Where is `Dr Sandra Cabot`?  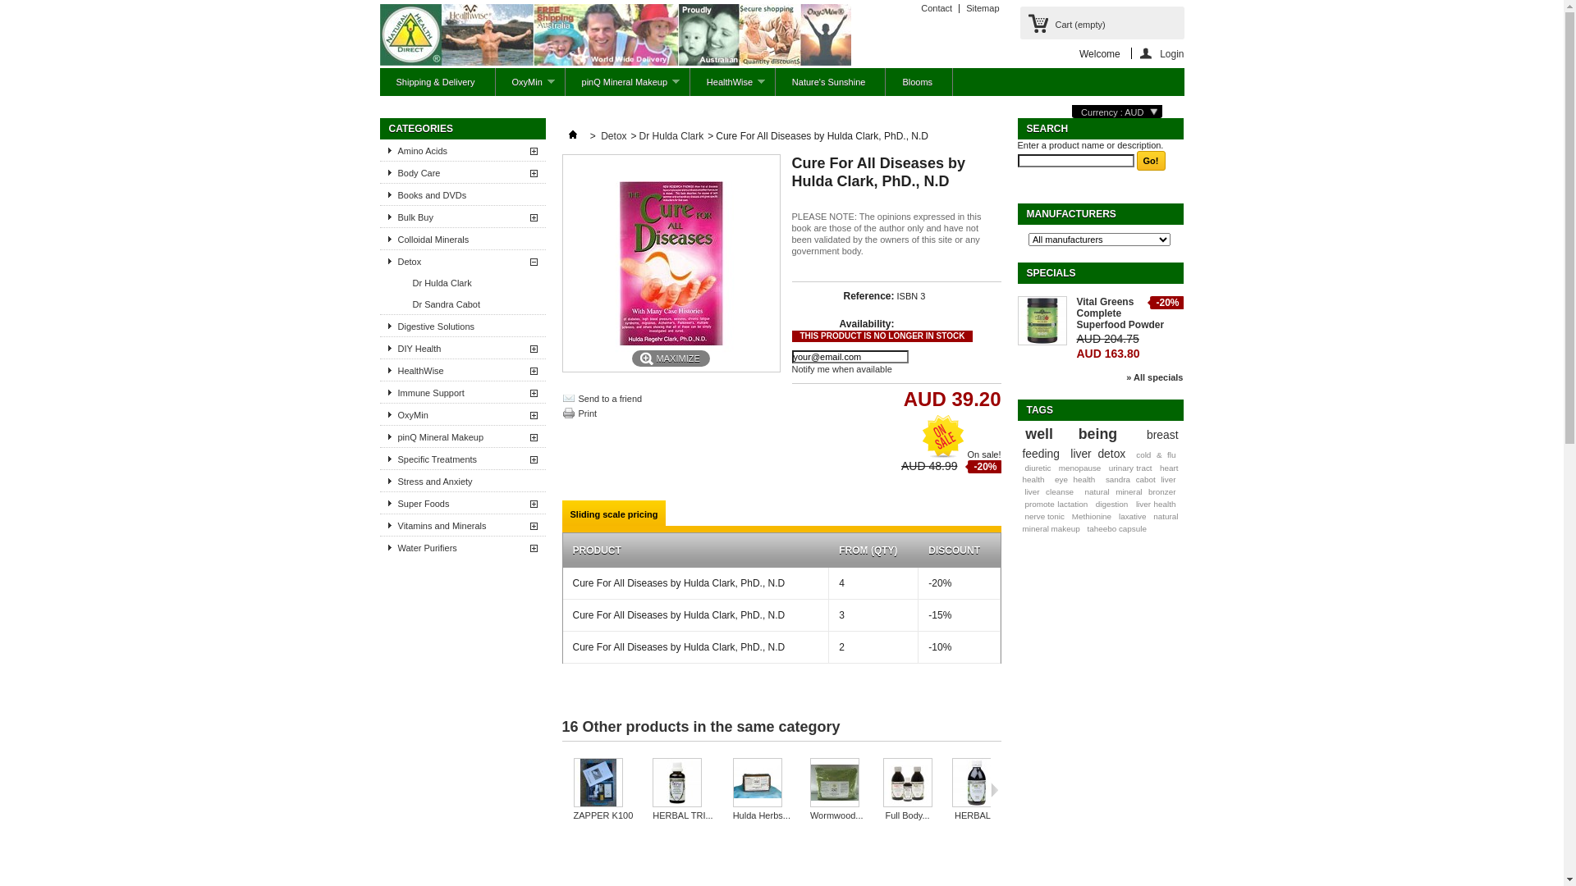 Dr Sandra Cabot is located at coordinates (479, 304).